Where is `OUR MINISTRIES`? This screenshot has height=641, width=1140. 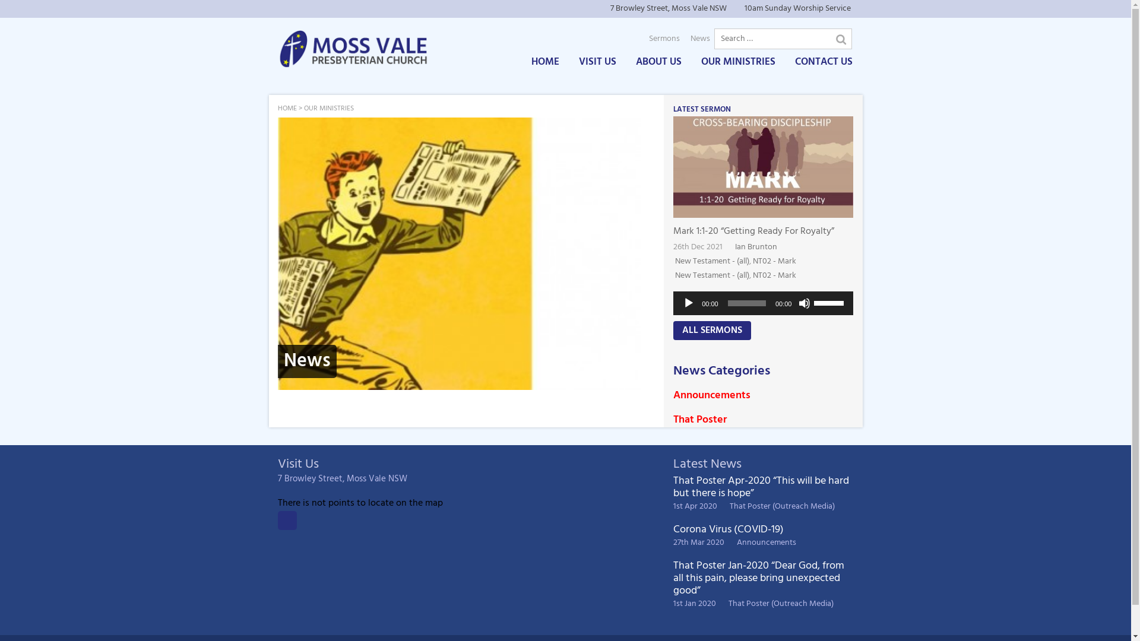
OUR MINISTRIES is located at coordinates (329, 109).